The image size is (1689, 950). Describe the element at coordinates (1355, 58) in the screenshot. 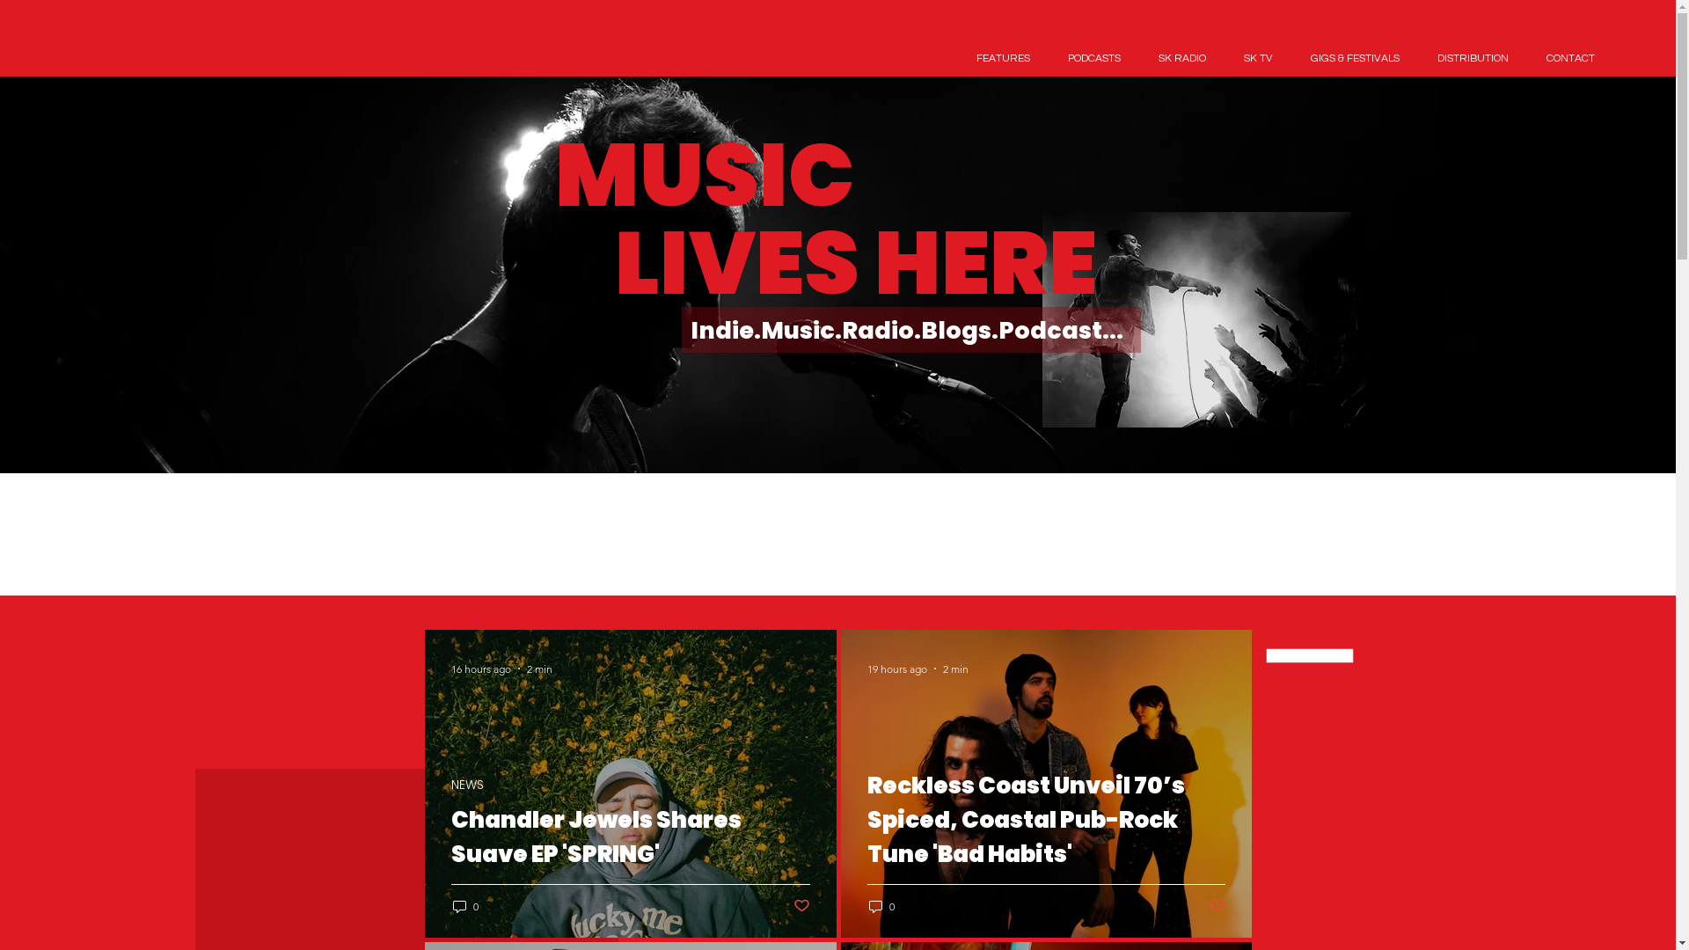

I see `GIGS & FESTIVALS` at that location.